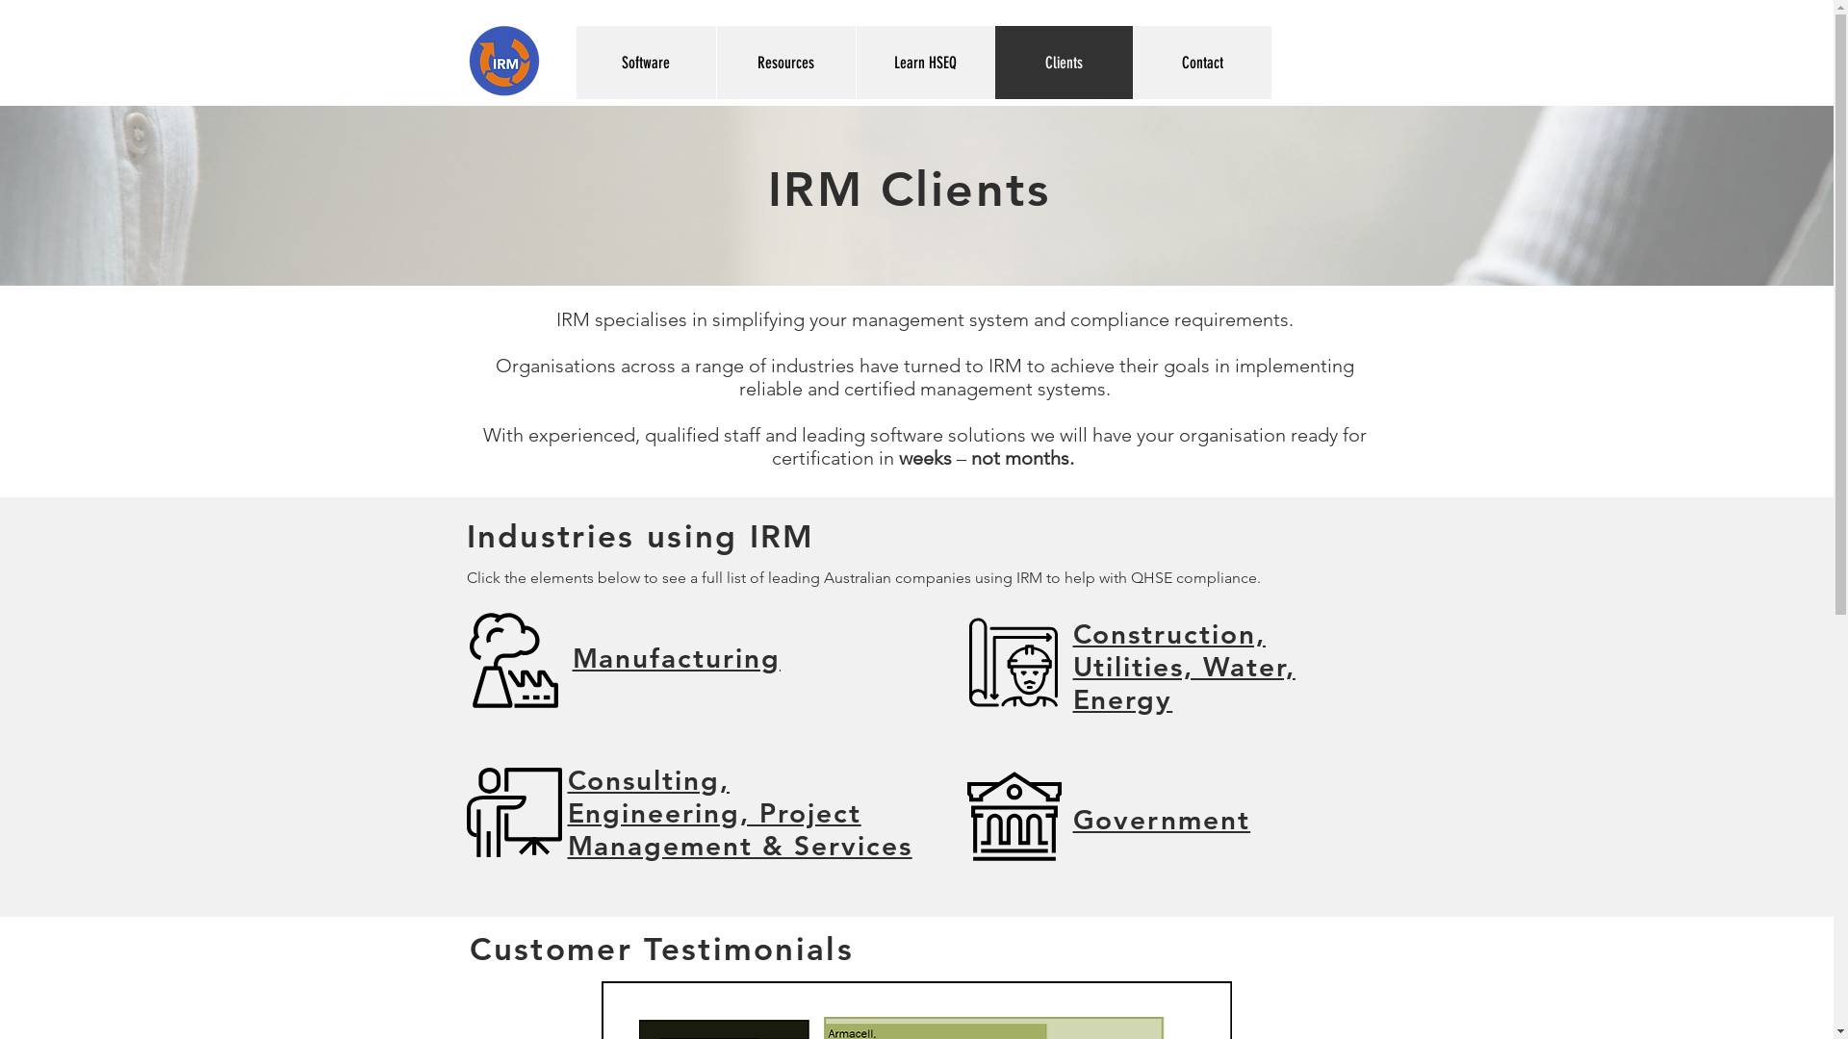  What do you see at coordinates (740, 813) in the screenshot?
I see `Consulting, Engineering, Project Management & Services` at bounding box center [740, 813].